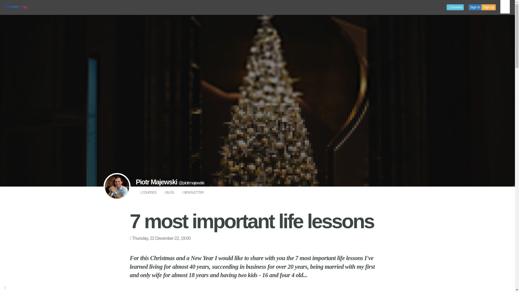  What do you see at coordinates (488, 7) in the screenshot?
I see `Sign up` at bounding box center [488, 7].